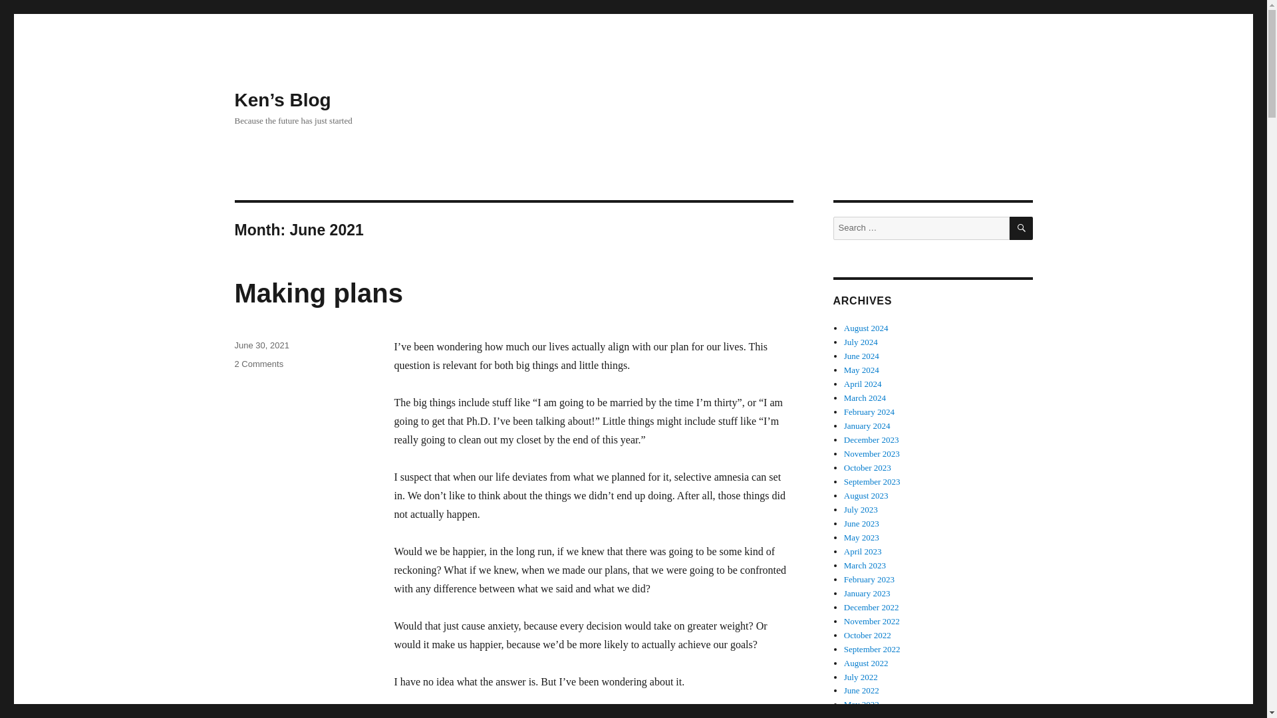 The height and width of the screenshot is (718, 1277). Describe the element at coordinates (318, 293) in the screenshot. I see `Making plans` at that location.